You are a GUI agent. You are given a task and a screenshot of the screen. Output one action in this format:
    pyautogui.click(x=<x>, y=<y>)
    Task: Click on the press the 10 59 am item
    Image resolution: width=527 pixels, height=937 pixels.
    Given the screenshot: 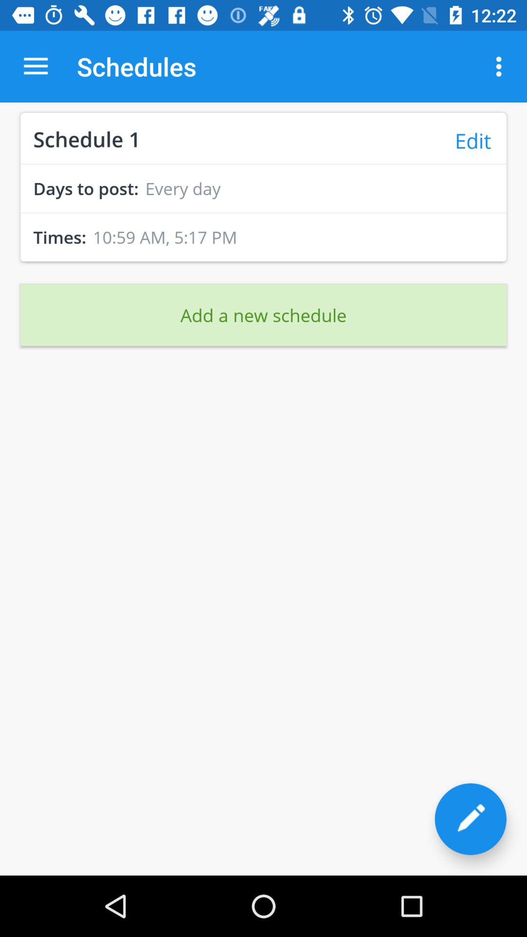 What is the action you would take?
    pyautogui.click(x=165, y=237)
    